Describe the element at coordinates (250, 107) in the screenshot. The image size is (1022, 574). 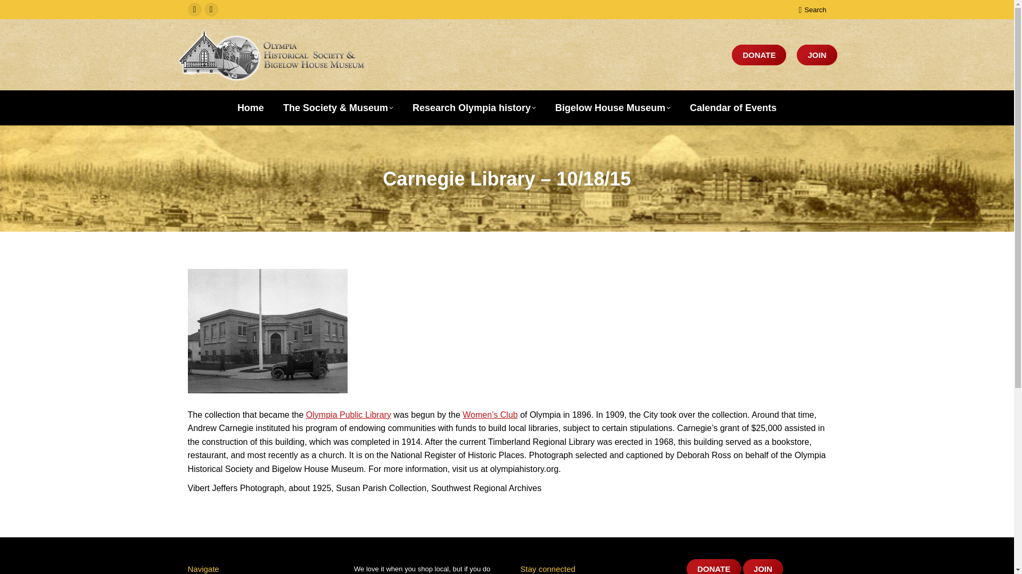
I see `Home` at that location.